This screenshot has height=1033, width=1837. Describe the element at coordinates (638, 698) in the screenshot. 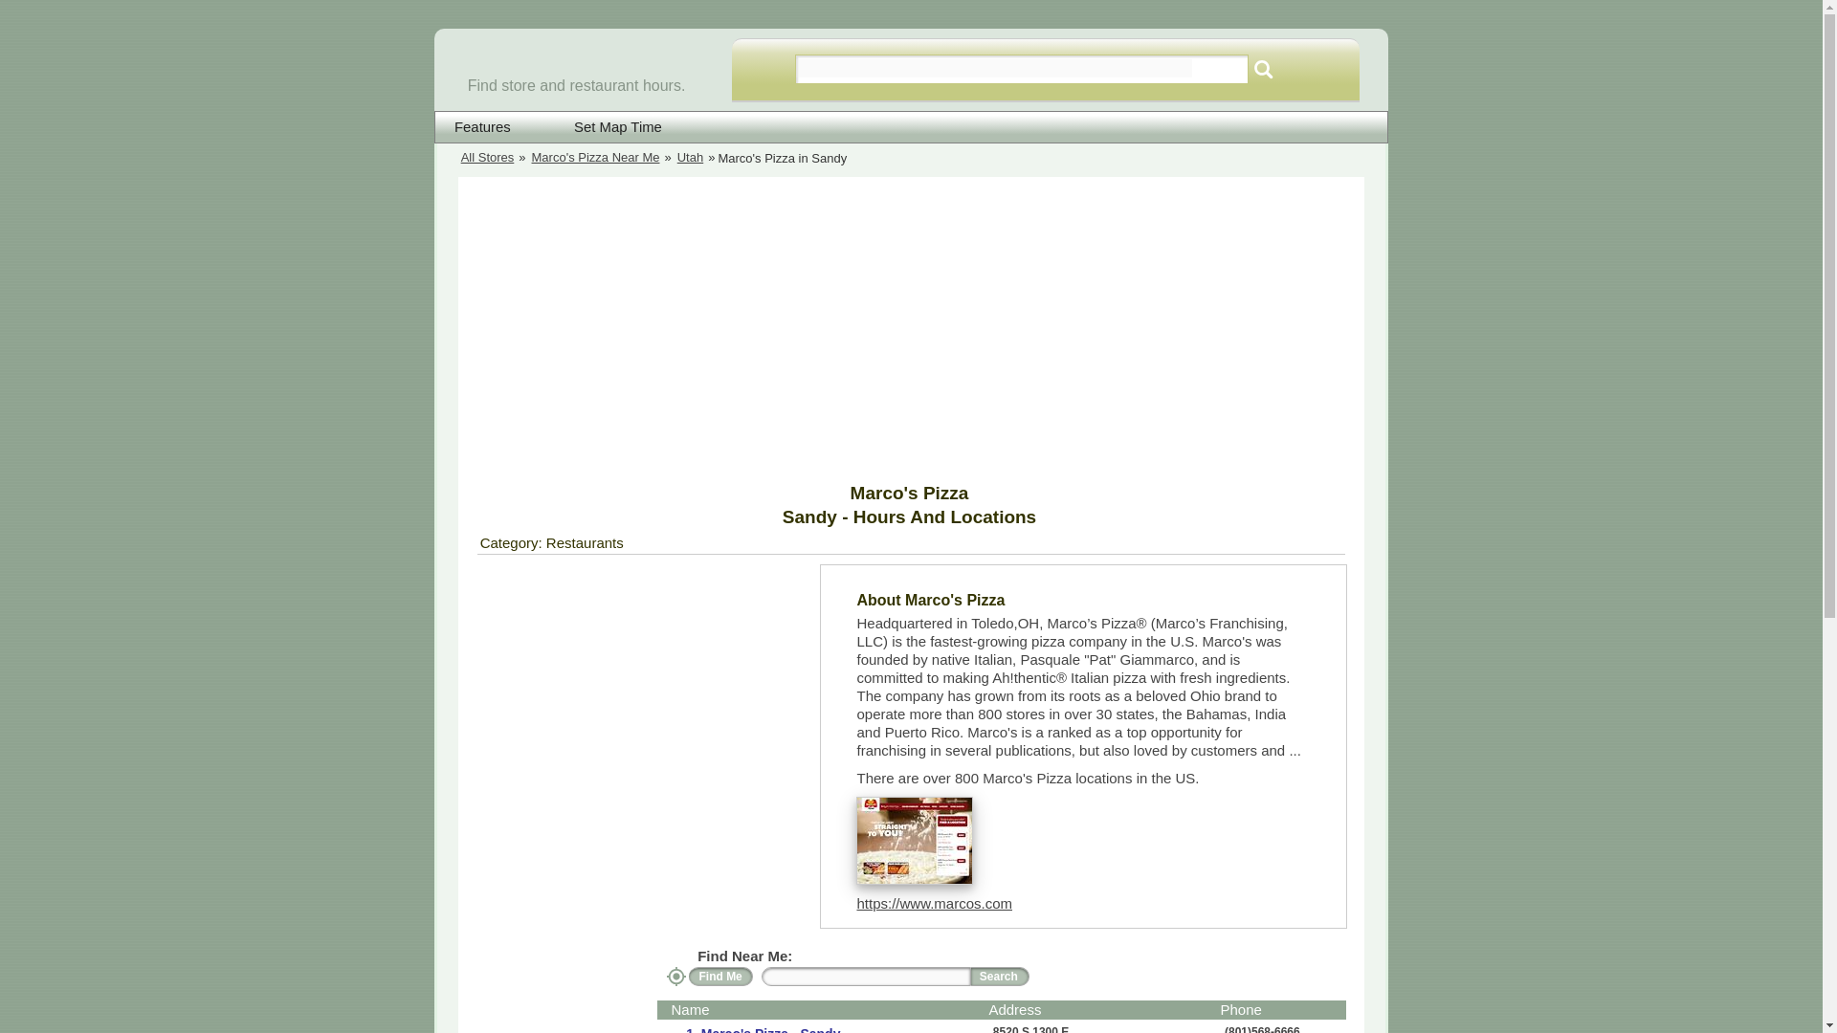

I see `Advertisement` at that location.